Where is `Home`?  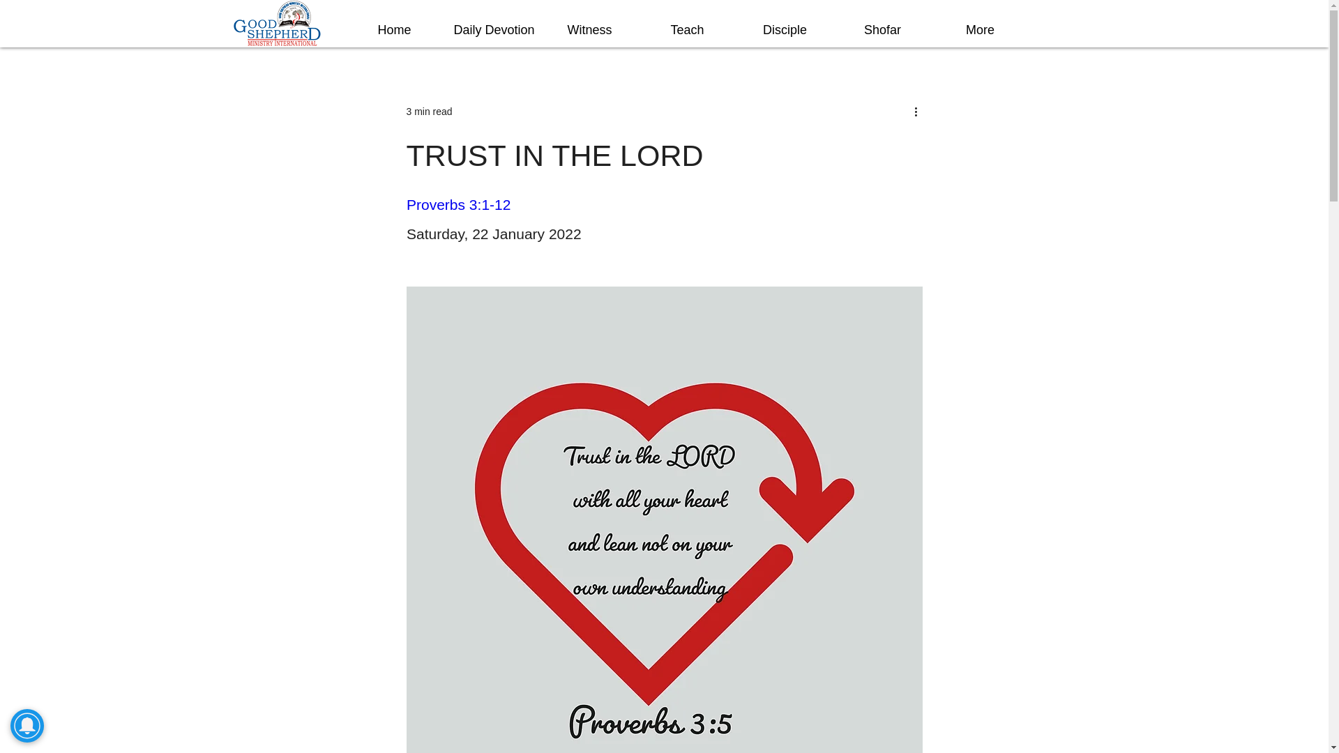 Home is located at coordinates (394, 30).